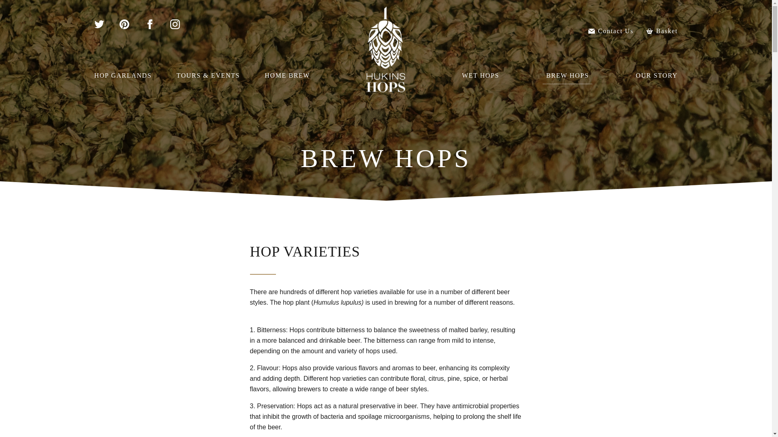  I want to click on OUR STORY, so click(656, 75).